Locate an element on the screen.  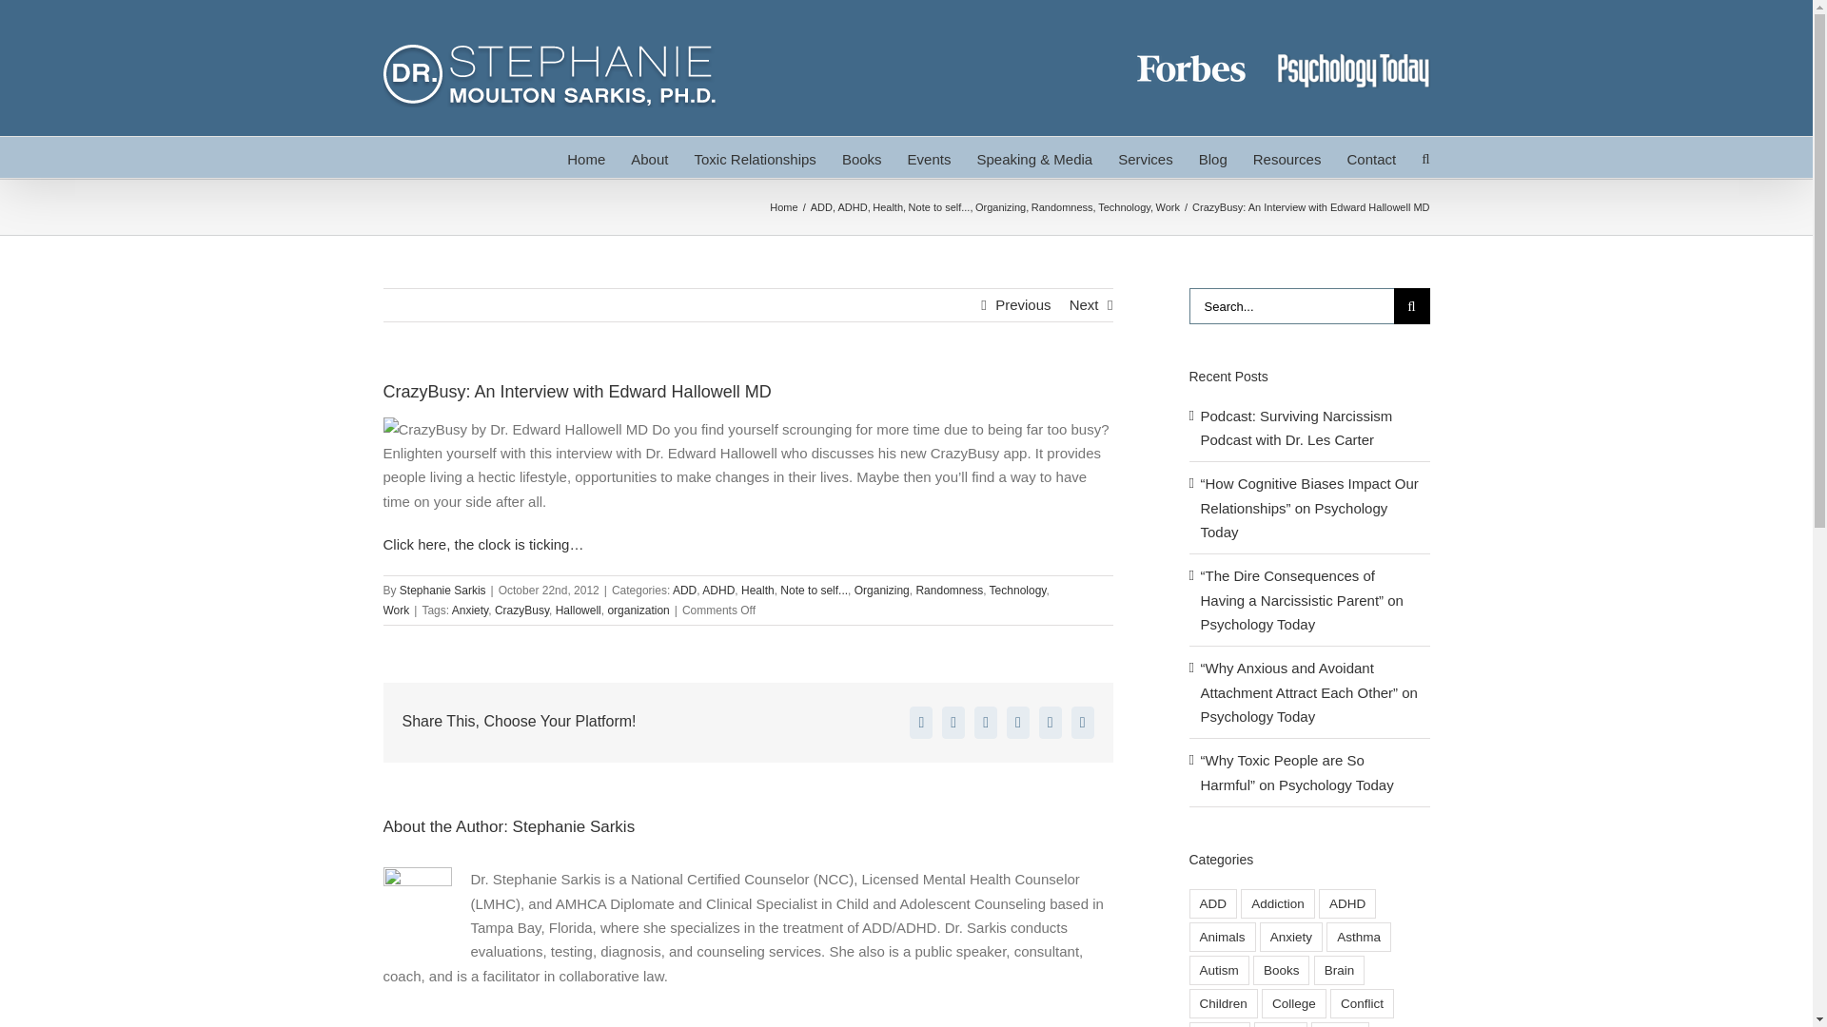
Books is located at coordinates (862, 156).